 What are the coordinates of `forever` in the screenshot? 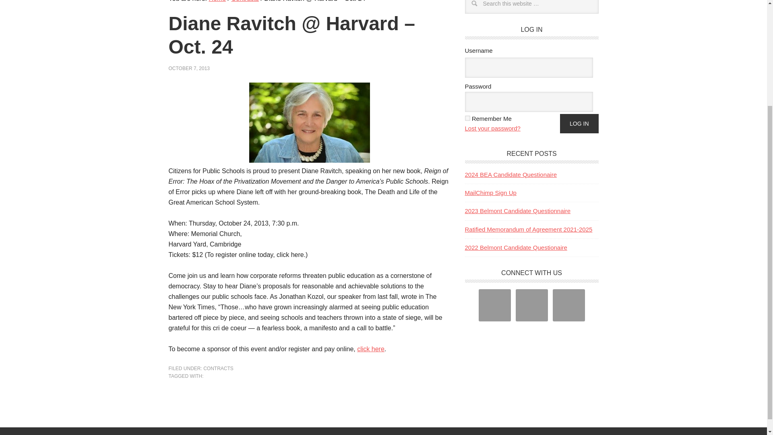 It's located at (467, 118).